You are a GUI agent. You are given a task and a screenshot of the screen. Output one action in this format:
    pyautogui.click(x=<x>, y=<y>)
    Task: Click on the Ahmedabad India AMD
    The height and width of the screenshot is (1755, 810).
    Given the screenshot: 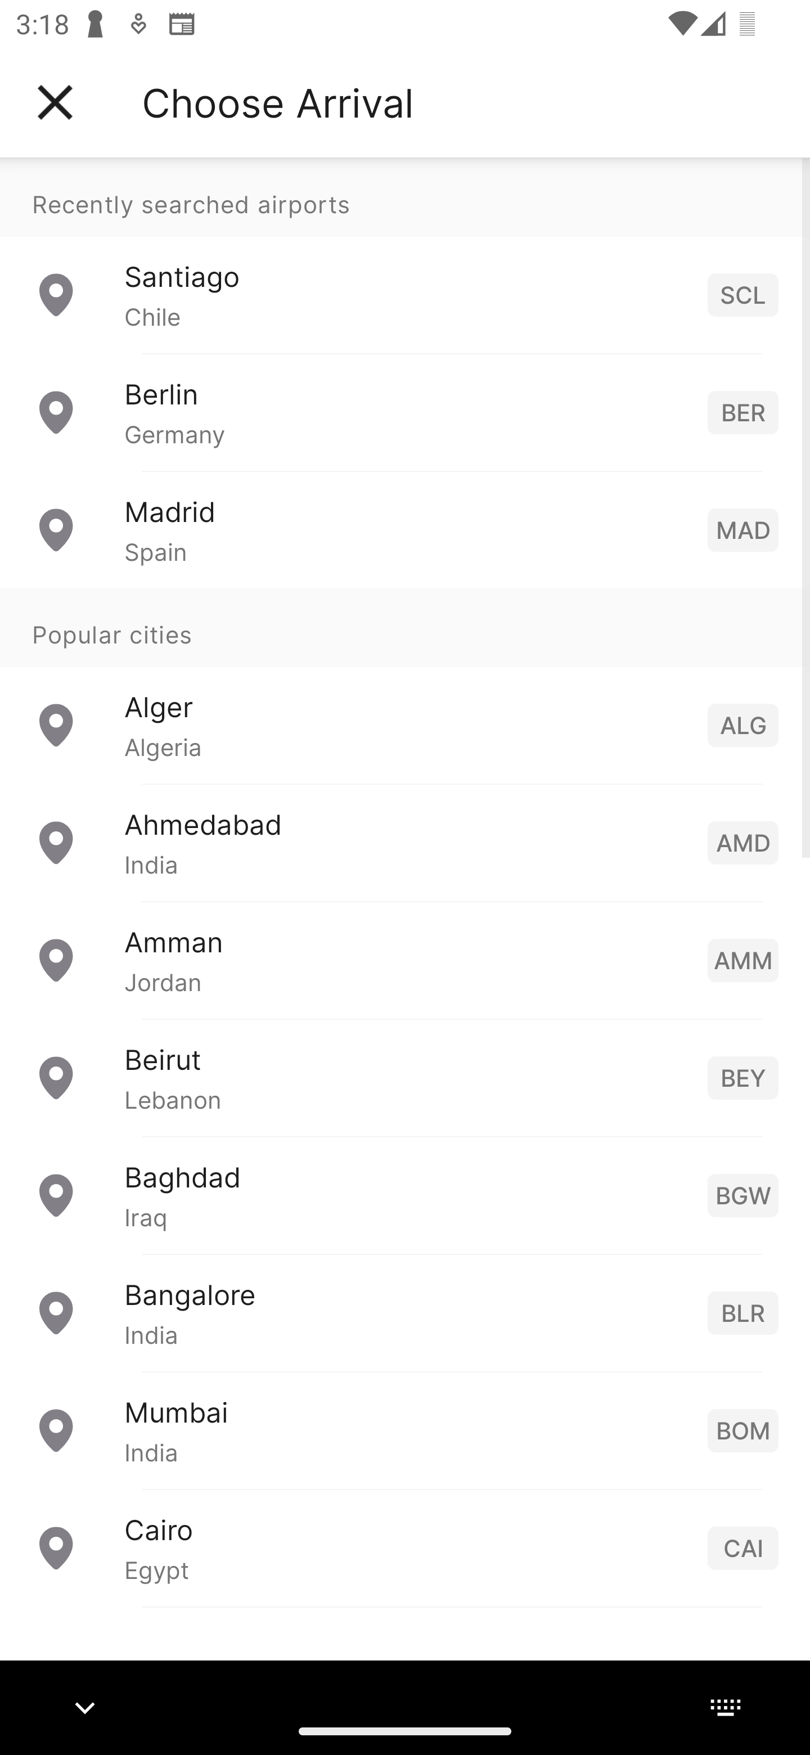 What is the action you would take?
    pyautogui.click(x=405, y=841)
    